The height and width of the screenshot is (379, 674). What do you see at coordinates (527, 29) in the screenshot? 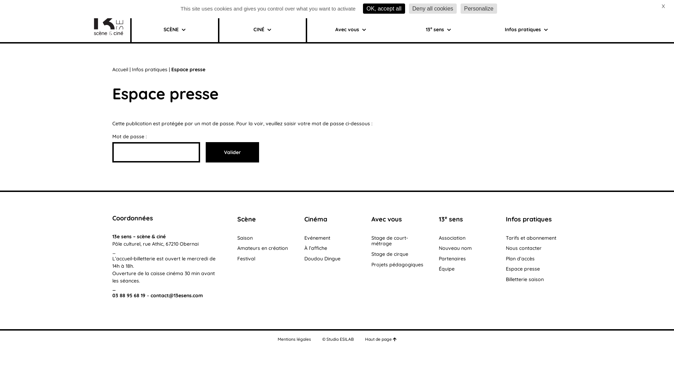
I see `Infos pratiques` at bounding box center [527, 29].